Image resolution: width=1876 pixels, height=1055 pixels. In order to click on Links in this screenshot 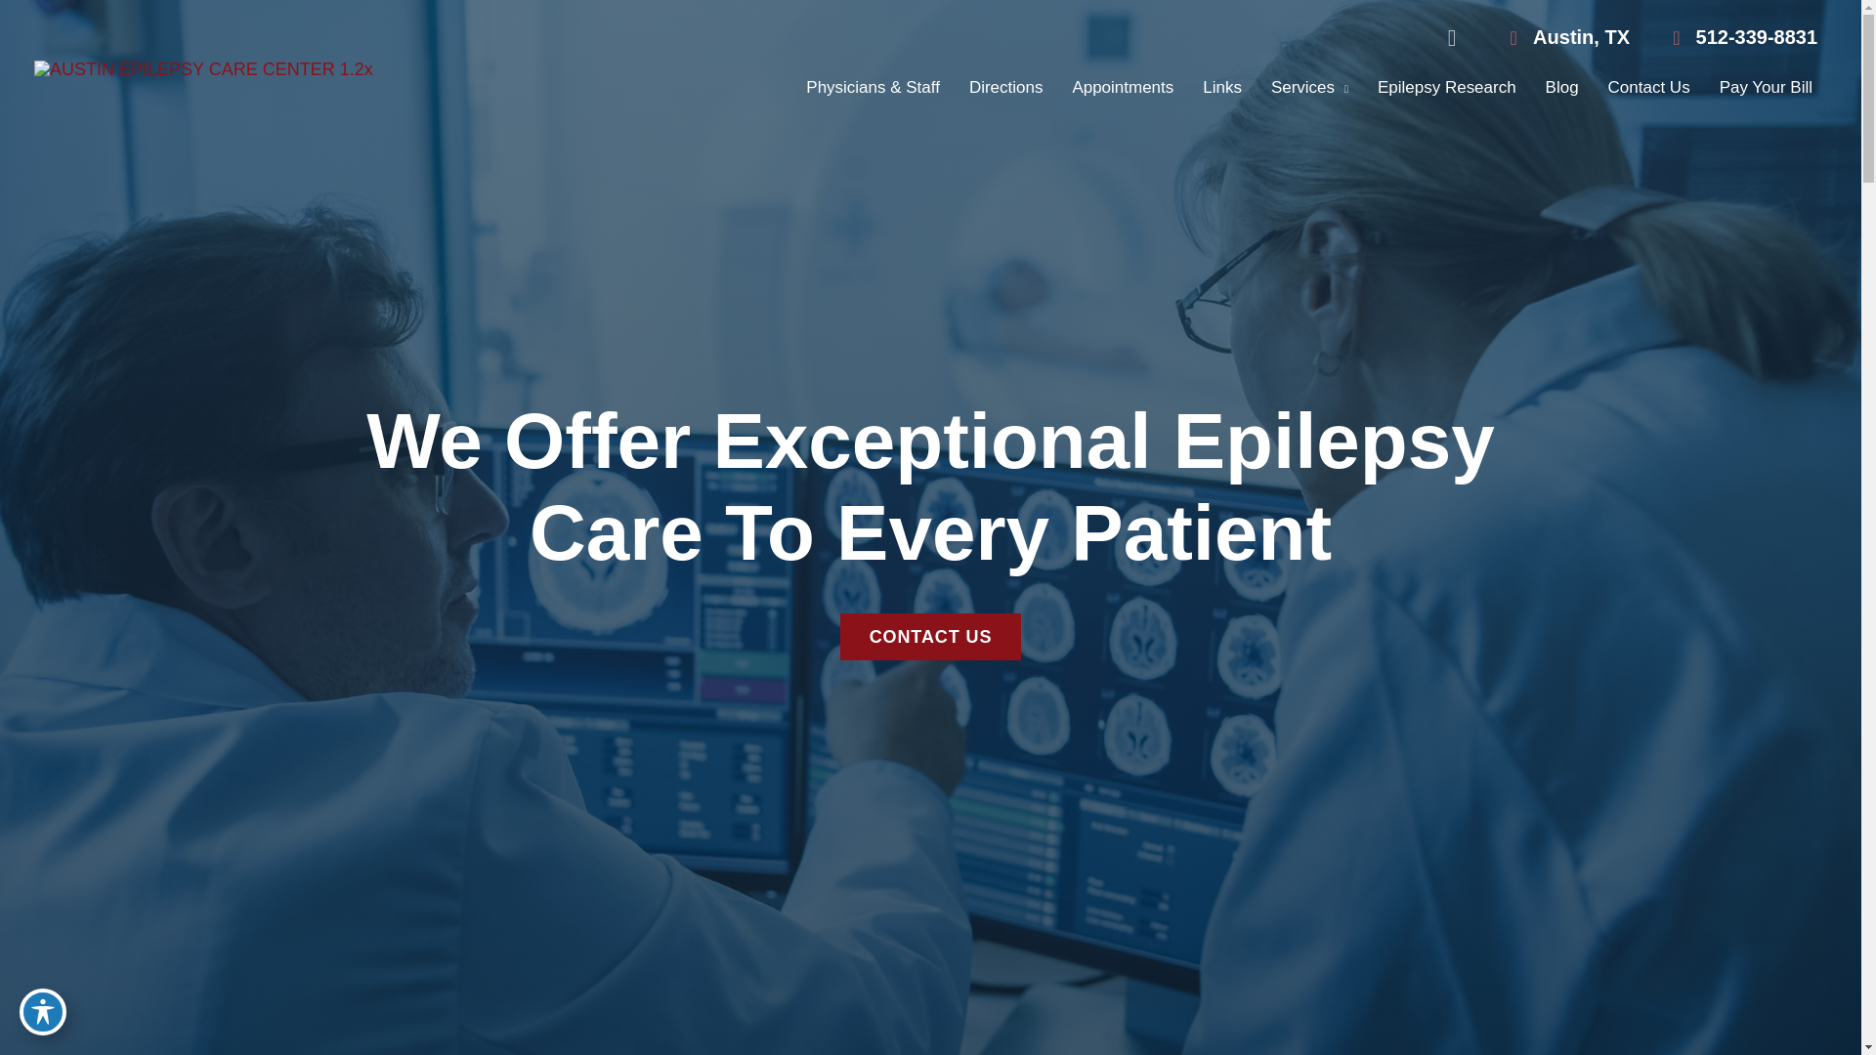, I will do `click(1221, 88)`.